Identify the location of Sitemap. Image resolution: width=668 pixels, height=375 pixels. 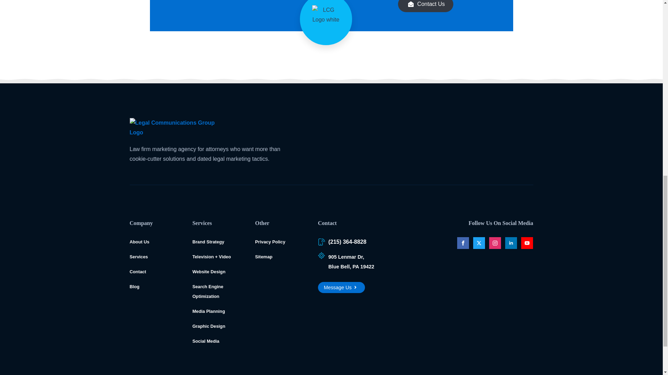
(264, 257).